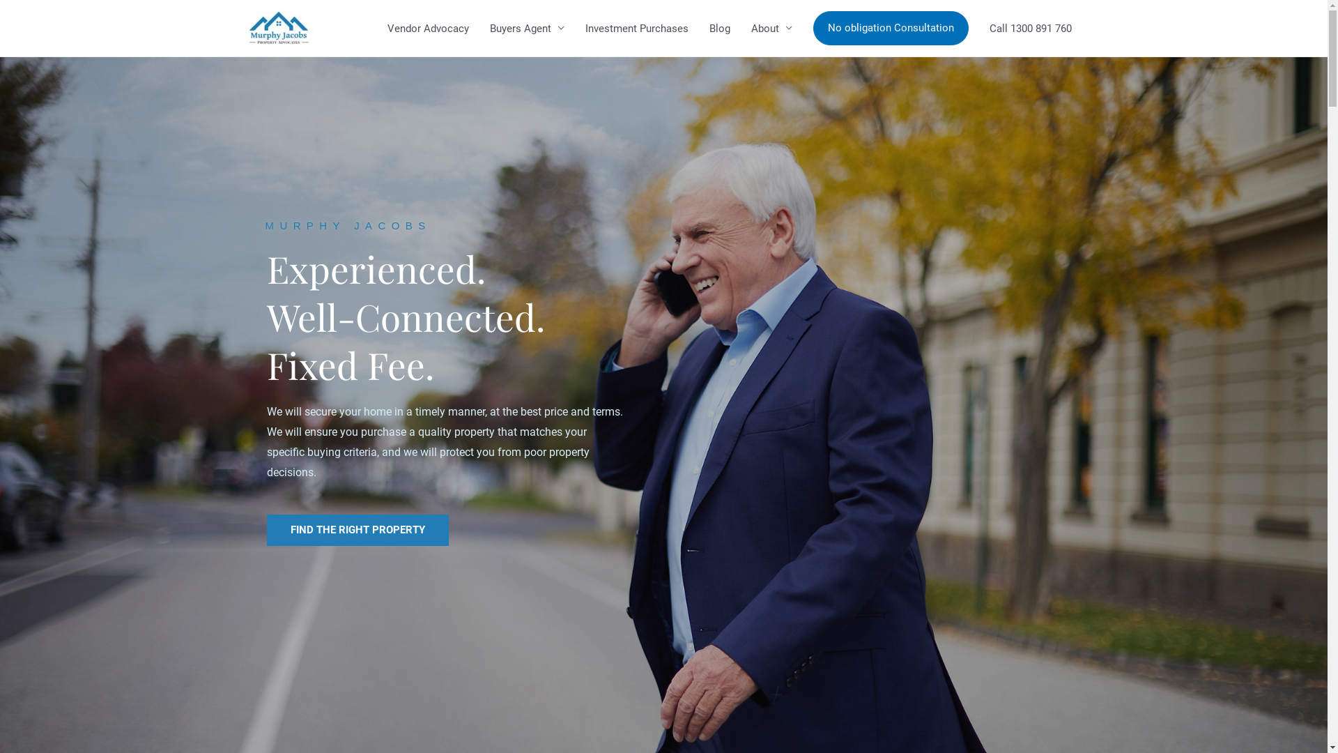 The image size is (1338, 753). Describe the element at coordinates (357, 530) in the screenshot. I see `FIND THE RIGHT PROPERTY` at that location.